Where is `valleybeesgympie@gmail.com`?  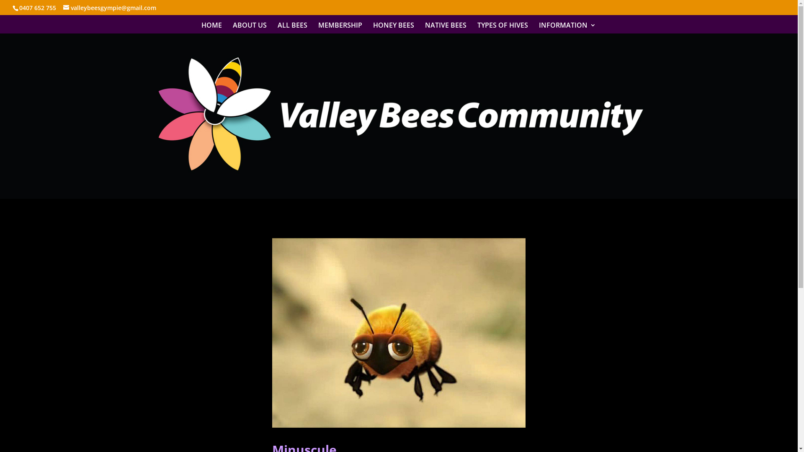
valleybeesgympie@gmail.com is located at coordinates (110, 8).